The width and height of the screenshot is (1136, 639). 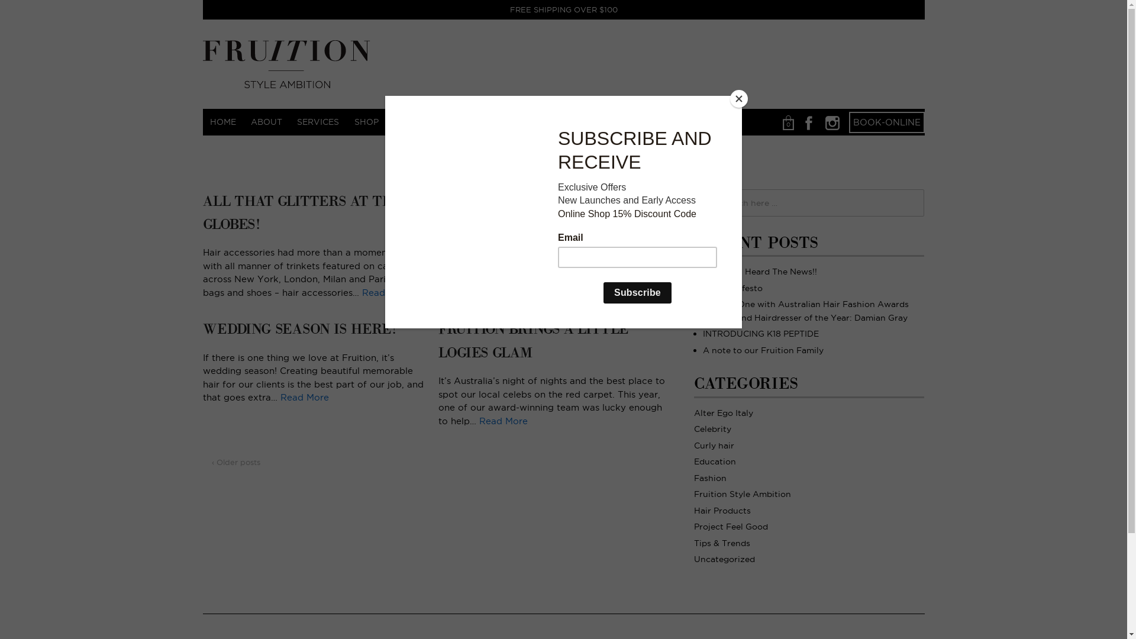 I want to click on FRUITION RED CARPET EDIT: GOVERNORS BALL, so click(x=541, y=213).